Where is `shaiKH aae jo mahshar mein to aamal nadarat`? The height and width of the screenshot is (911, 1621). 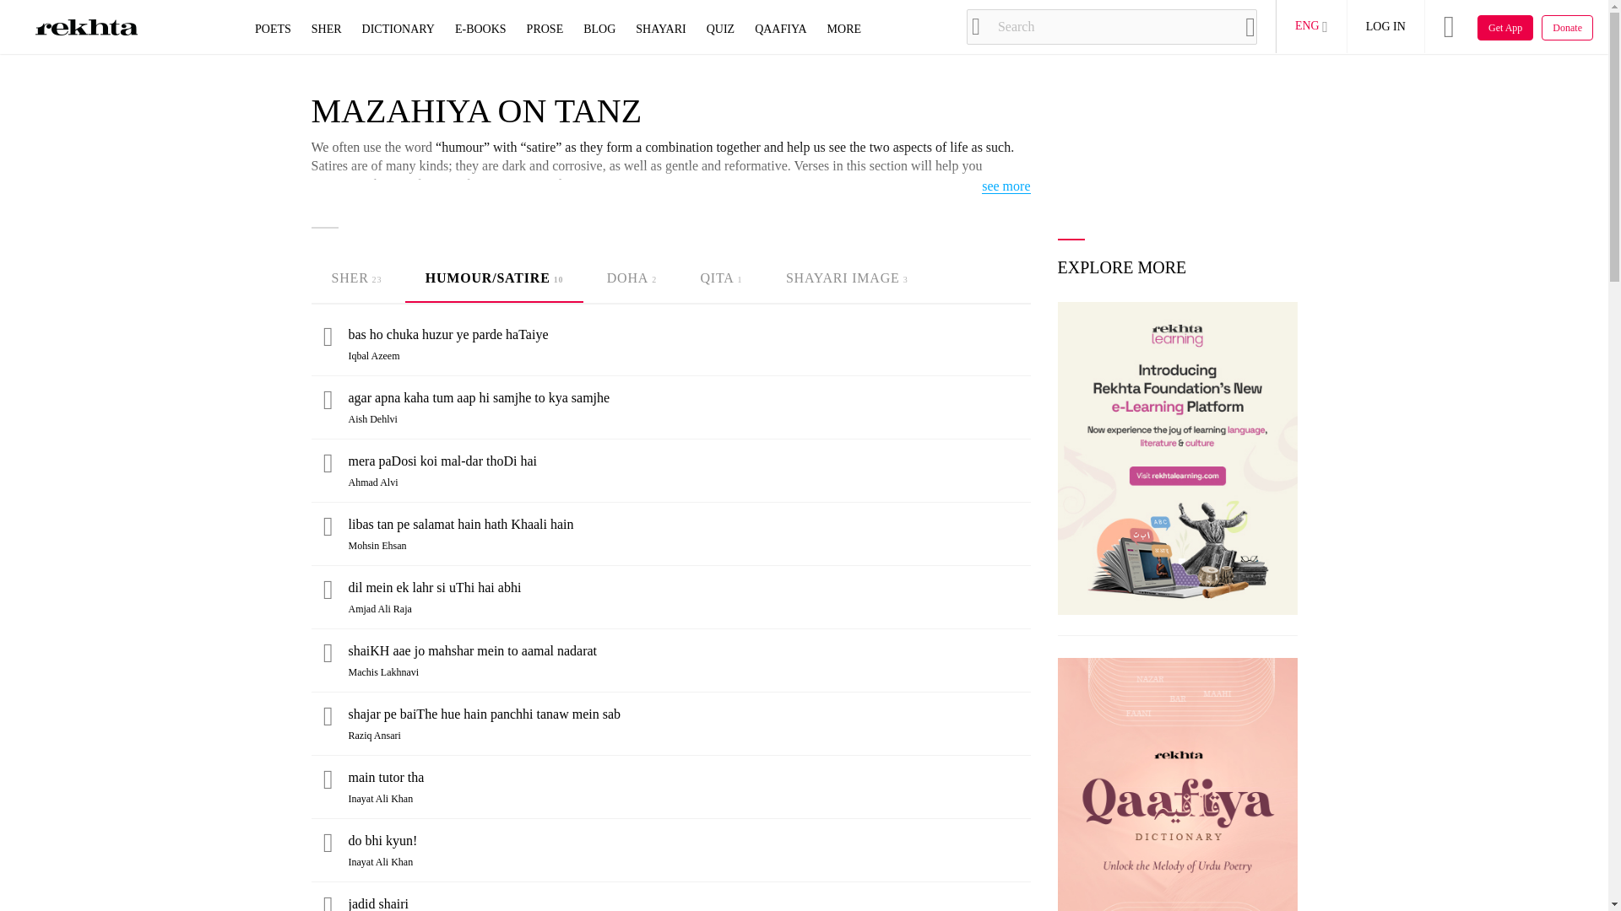
shaiKH aae jo mahshar mein to aamal nadarat is located at coordinates (689, 651).